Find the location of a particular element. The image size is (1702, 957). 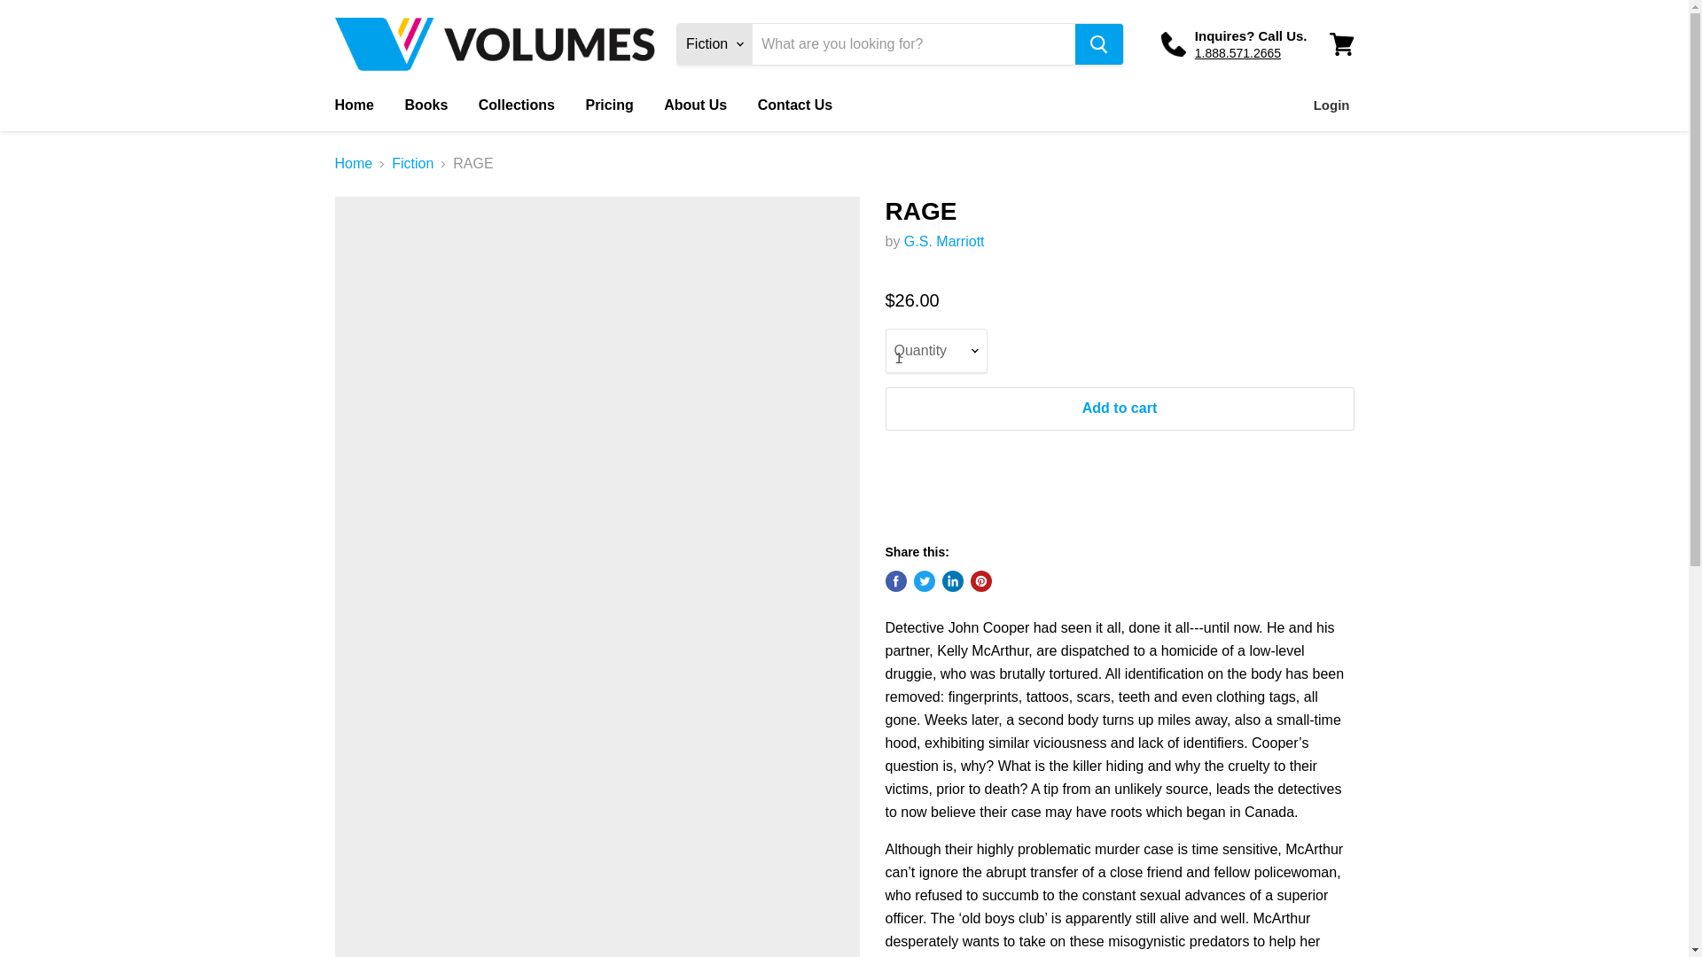

Add to cart is located at coordinates (1119, 408).